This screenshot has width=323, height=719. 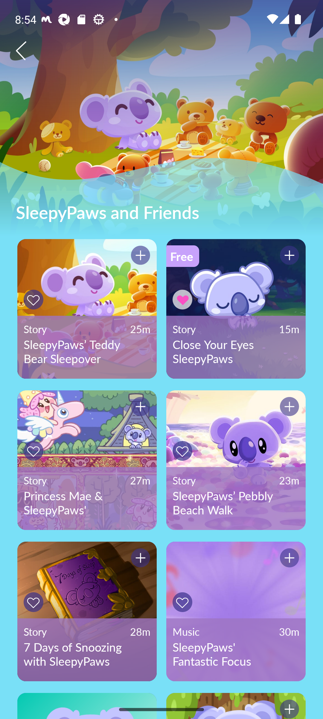 I want to click on Button, so click(x=288, y=408).